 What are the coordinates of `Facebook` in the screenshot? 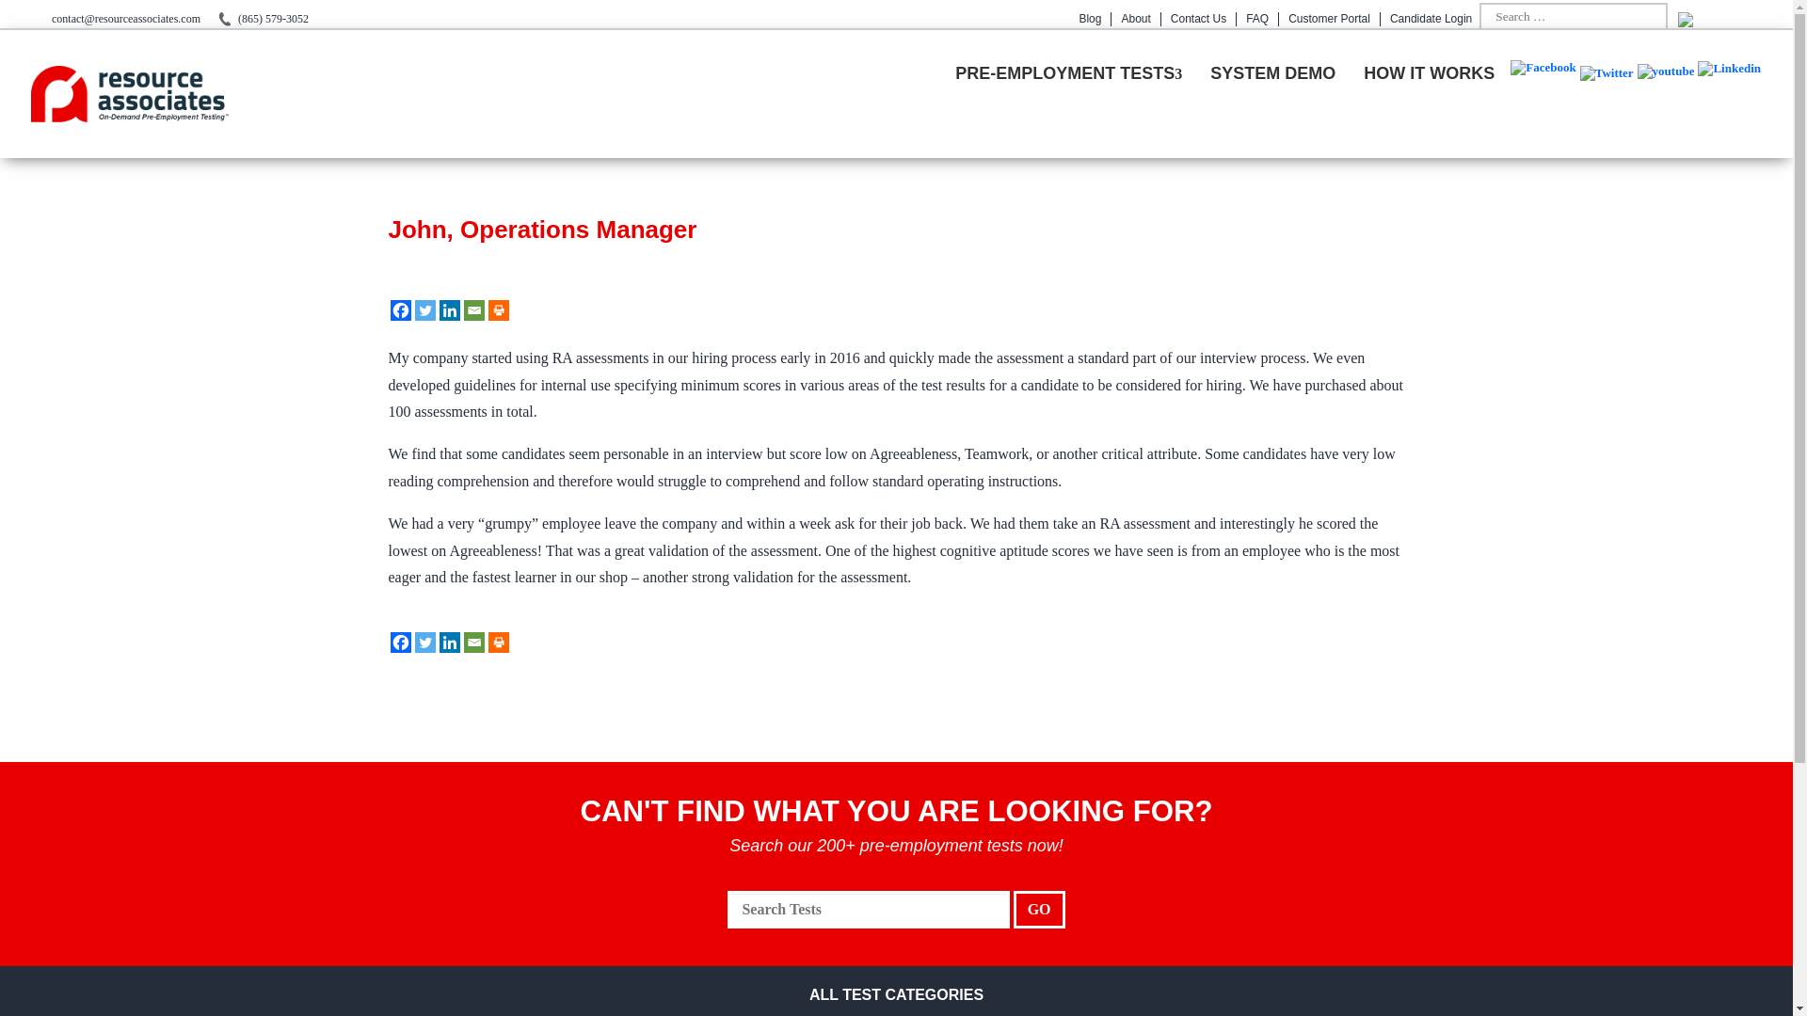 It's located at (1543, 92).